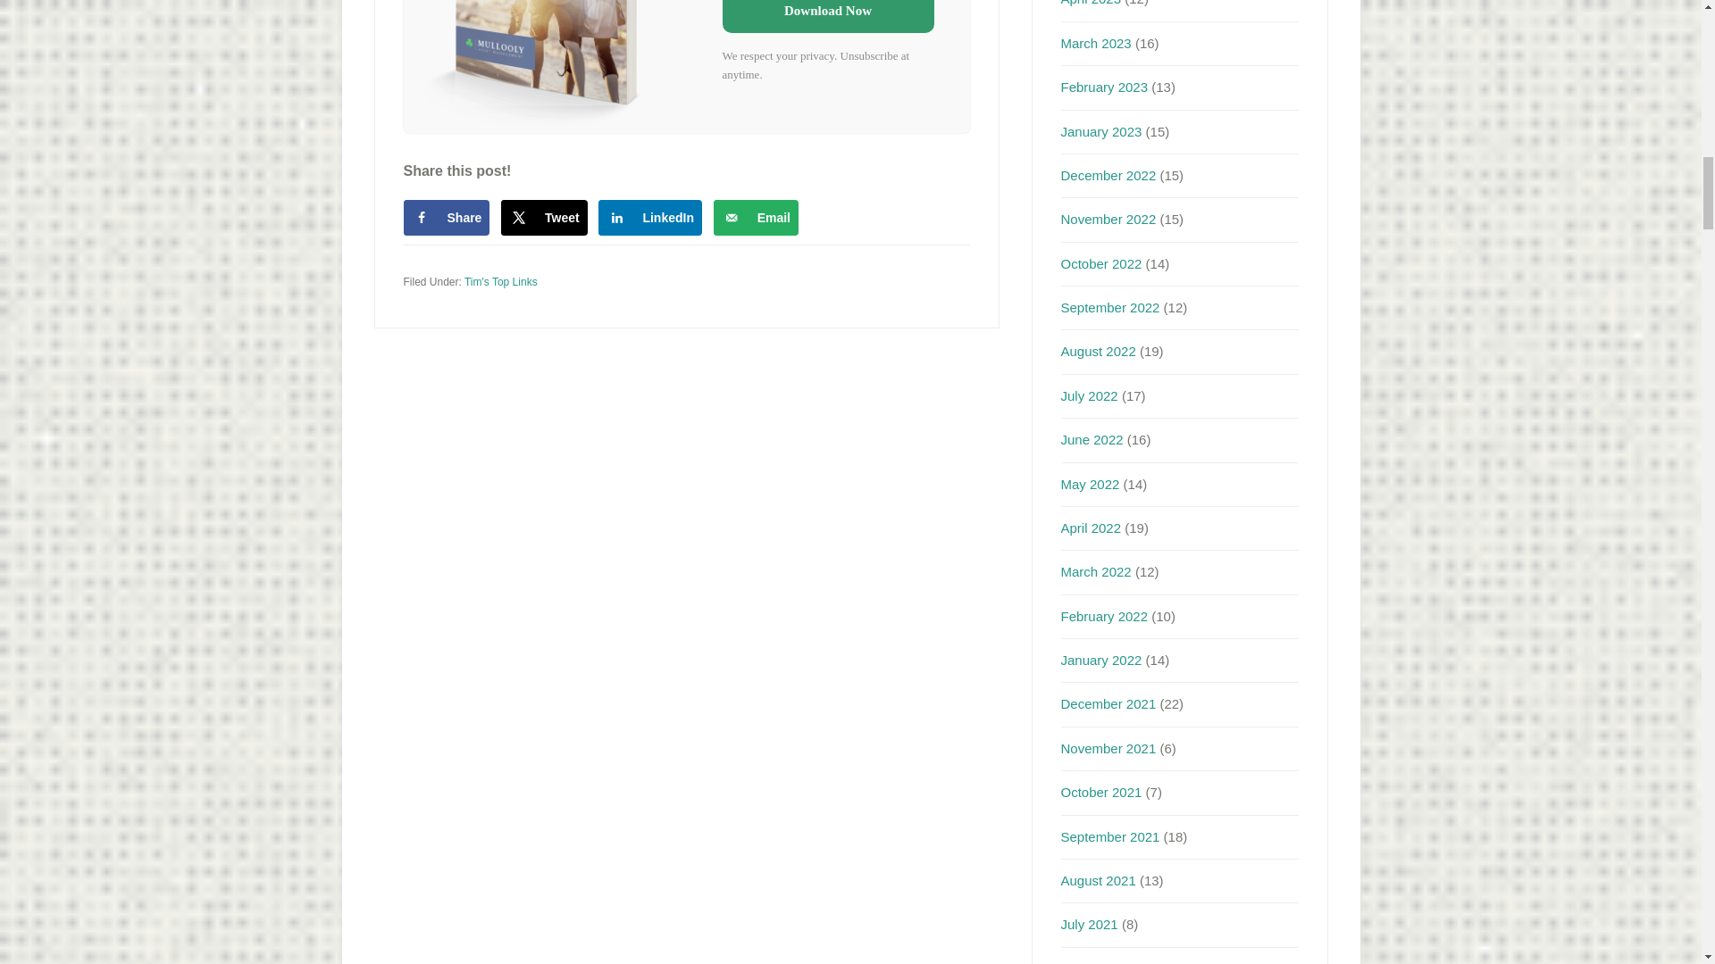 The width and height of the screenshot is (1715, 964). I want to click on Share on LinkedIn, so click(650, 217).